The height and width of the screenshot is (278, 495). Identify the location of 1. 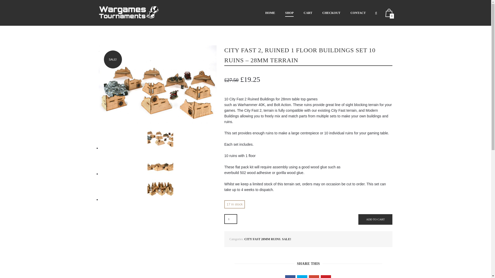
(230, 219).